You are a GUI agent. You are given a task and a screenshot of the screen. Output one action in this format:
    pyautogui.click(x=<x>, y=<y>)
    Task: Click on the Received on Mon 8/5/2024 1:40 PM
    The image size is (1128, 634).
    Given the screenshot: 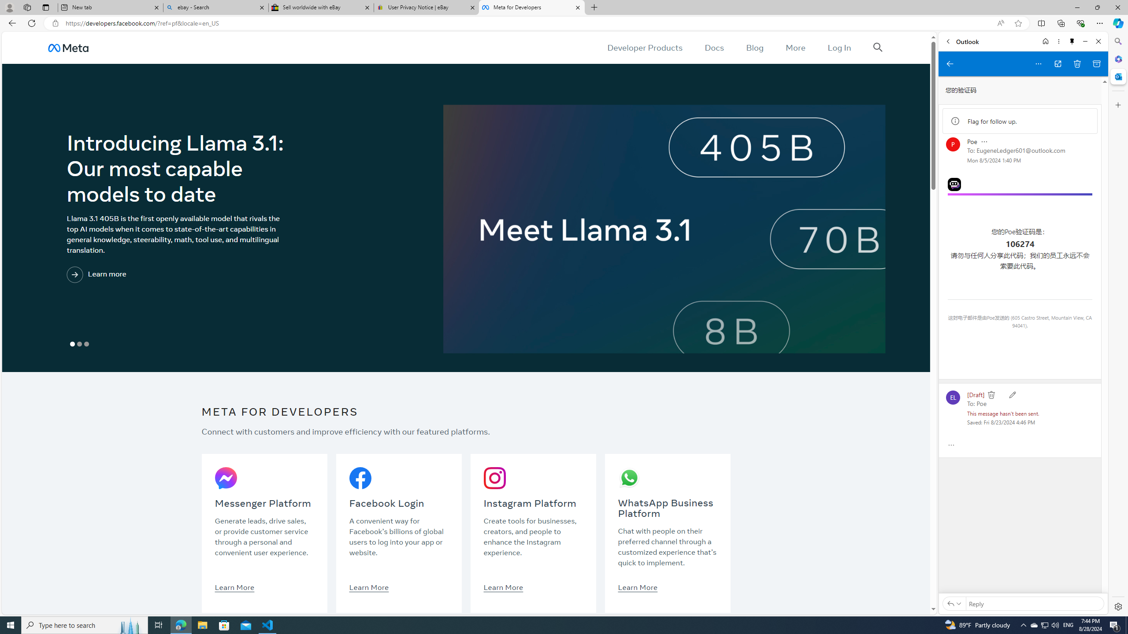 What is the action you would take?
    pyautogui.click(x=993, y=160)
    